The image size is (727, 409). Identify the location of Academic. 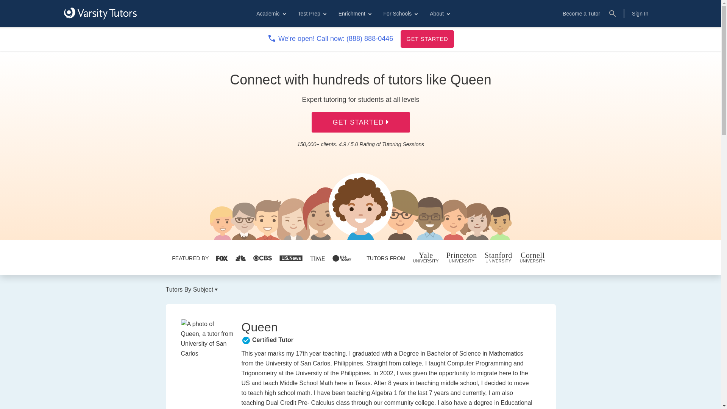
(270, 14).